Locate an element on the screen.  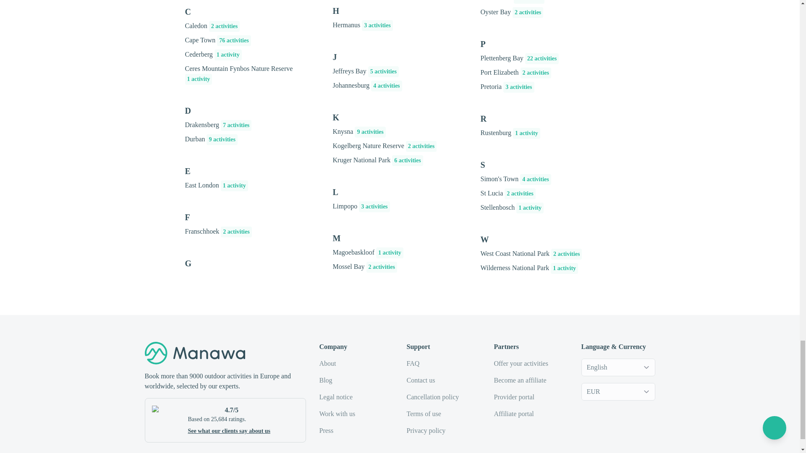
Manawa is located at coordinates (194, 353).